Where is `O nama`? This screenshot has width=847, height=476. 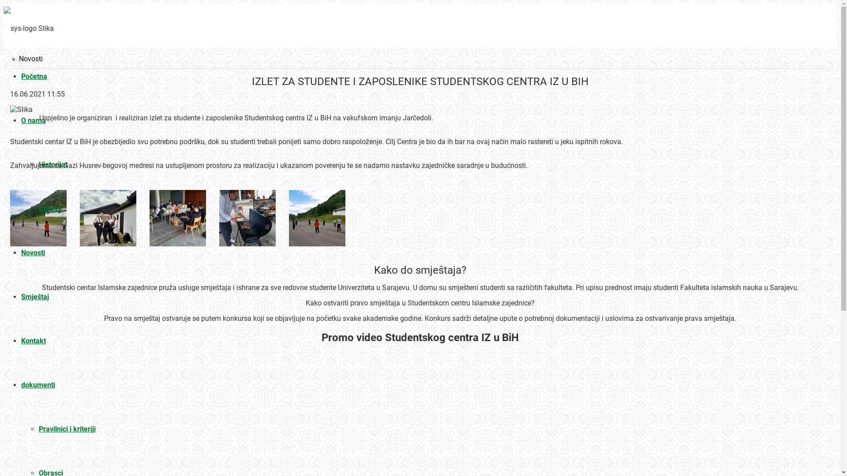
O nama is located at coordinates (34, 121).